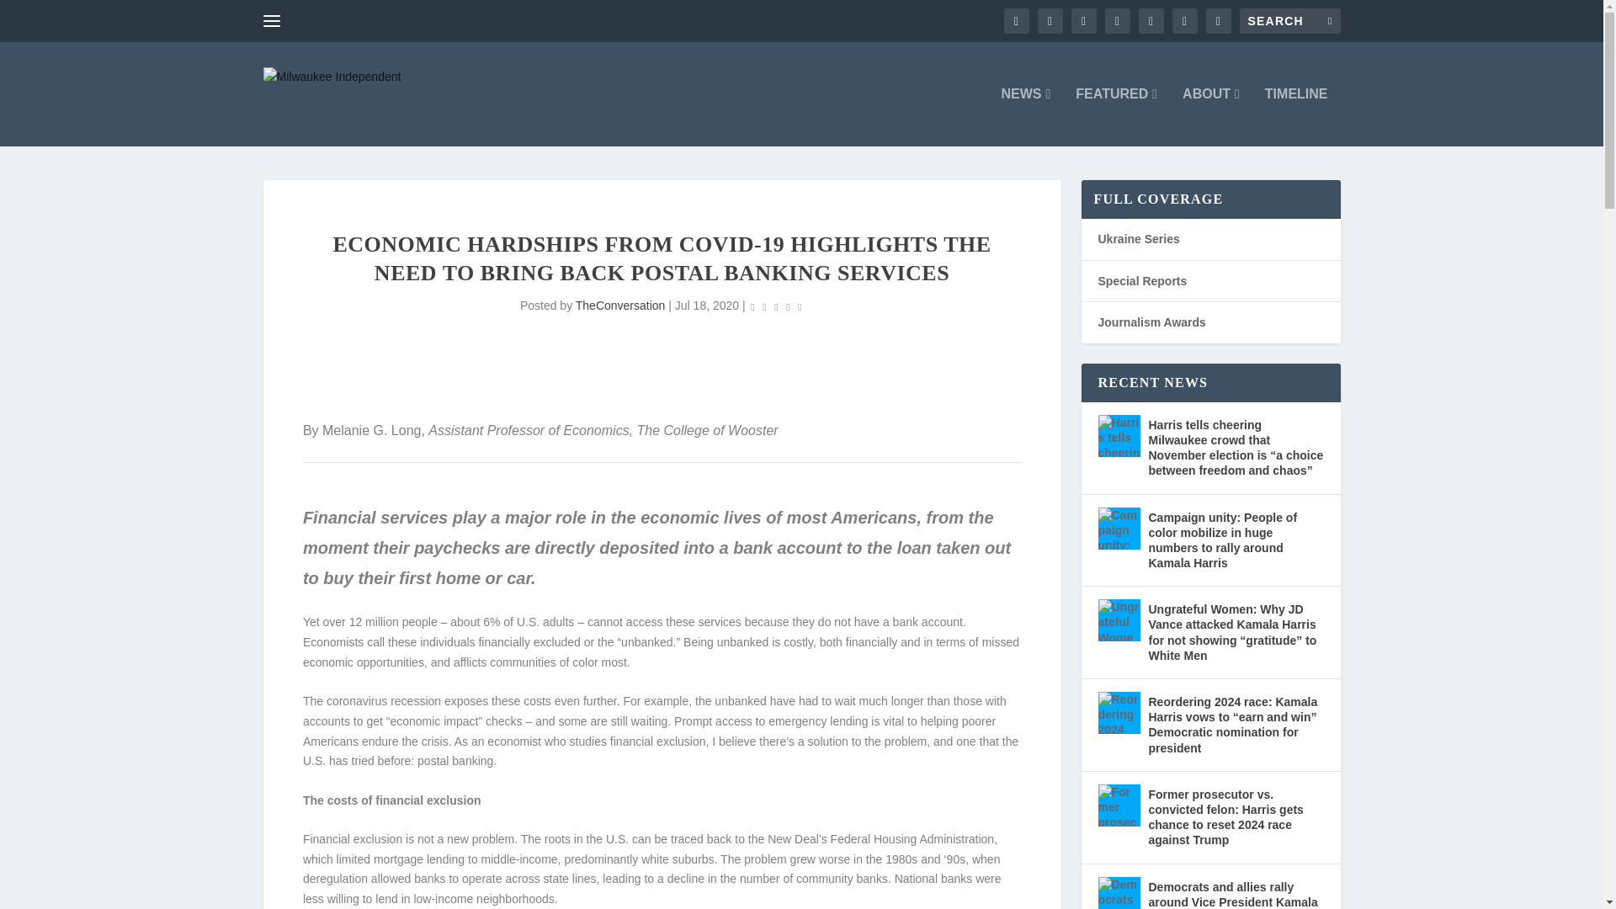 The width and height of the screenshot is (1616, 909). Describe the element at coordinates (1296, 116) in the screenshot. I see `TIMELINE` at that location.